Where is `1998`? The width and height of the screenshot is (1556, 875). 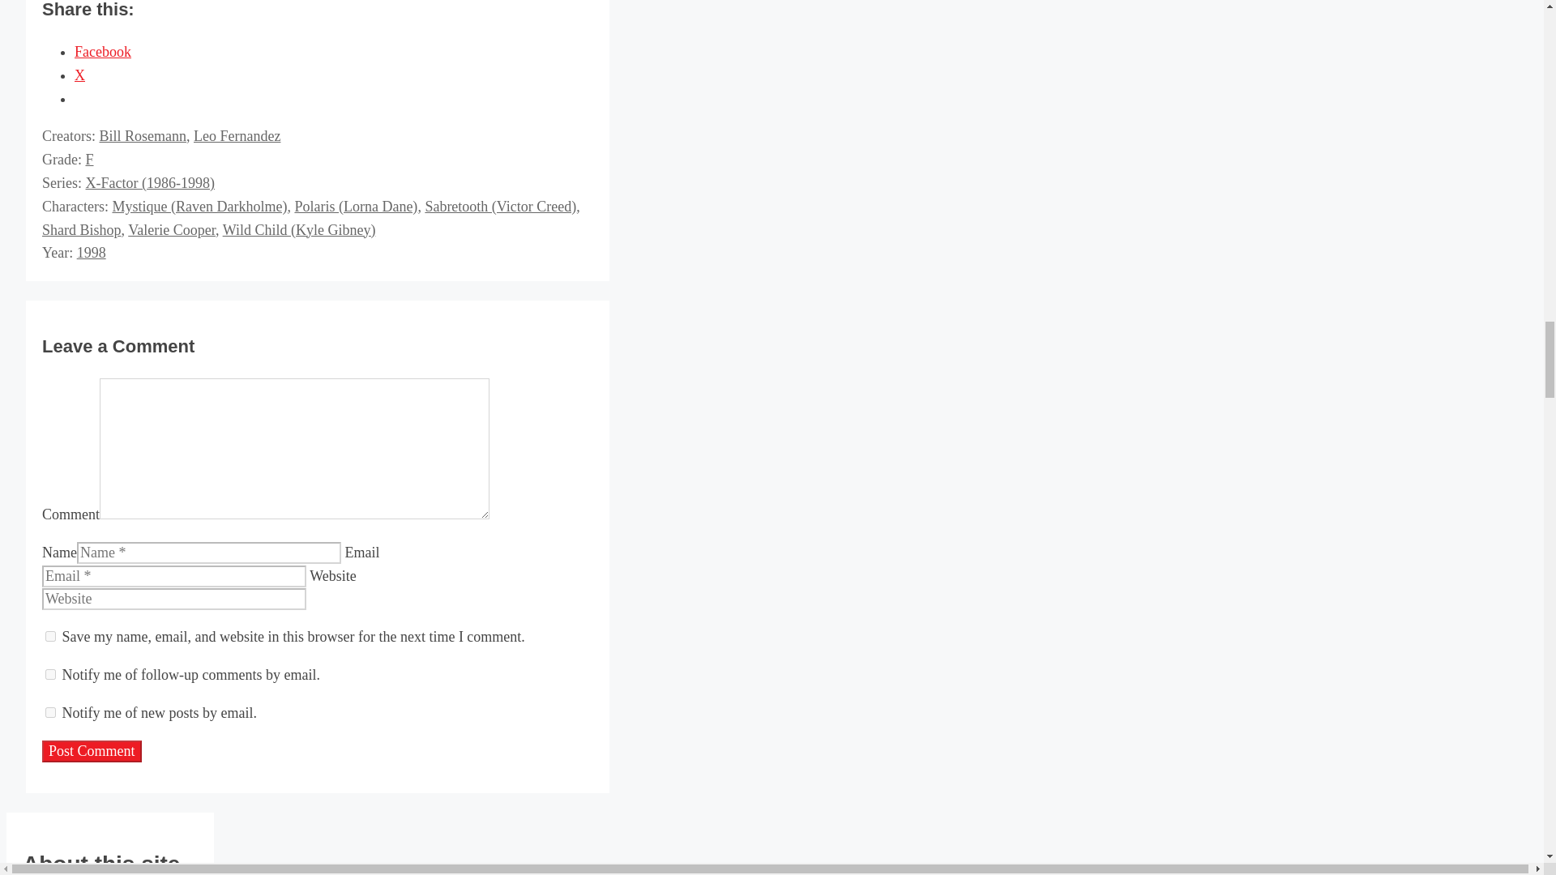
1998 is located at coordinates (91, 253).